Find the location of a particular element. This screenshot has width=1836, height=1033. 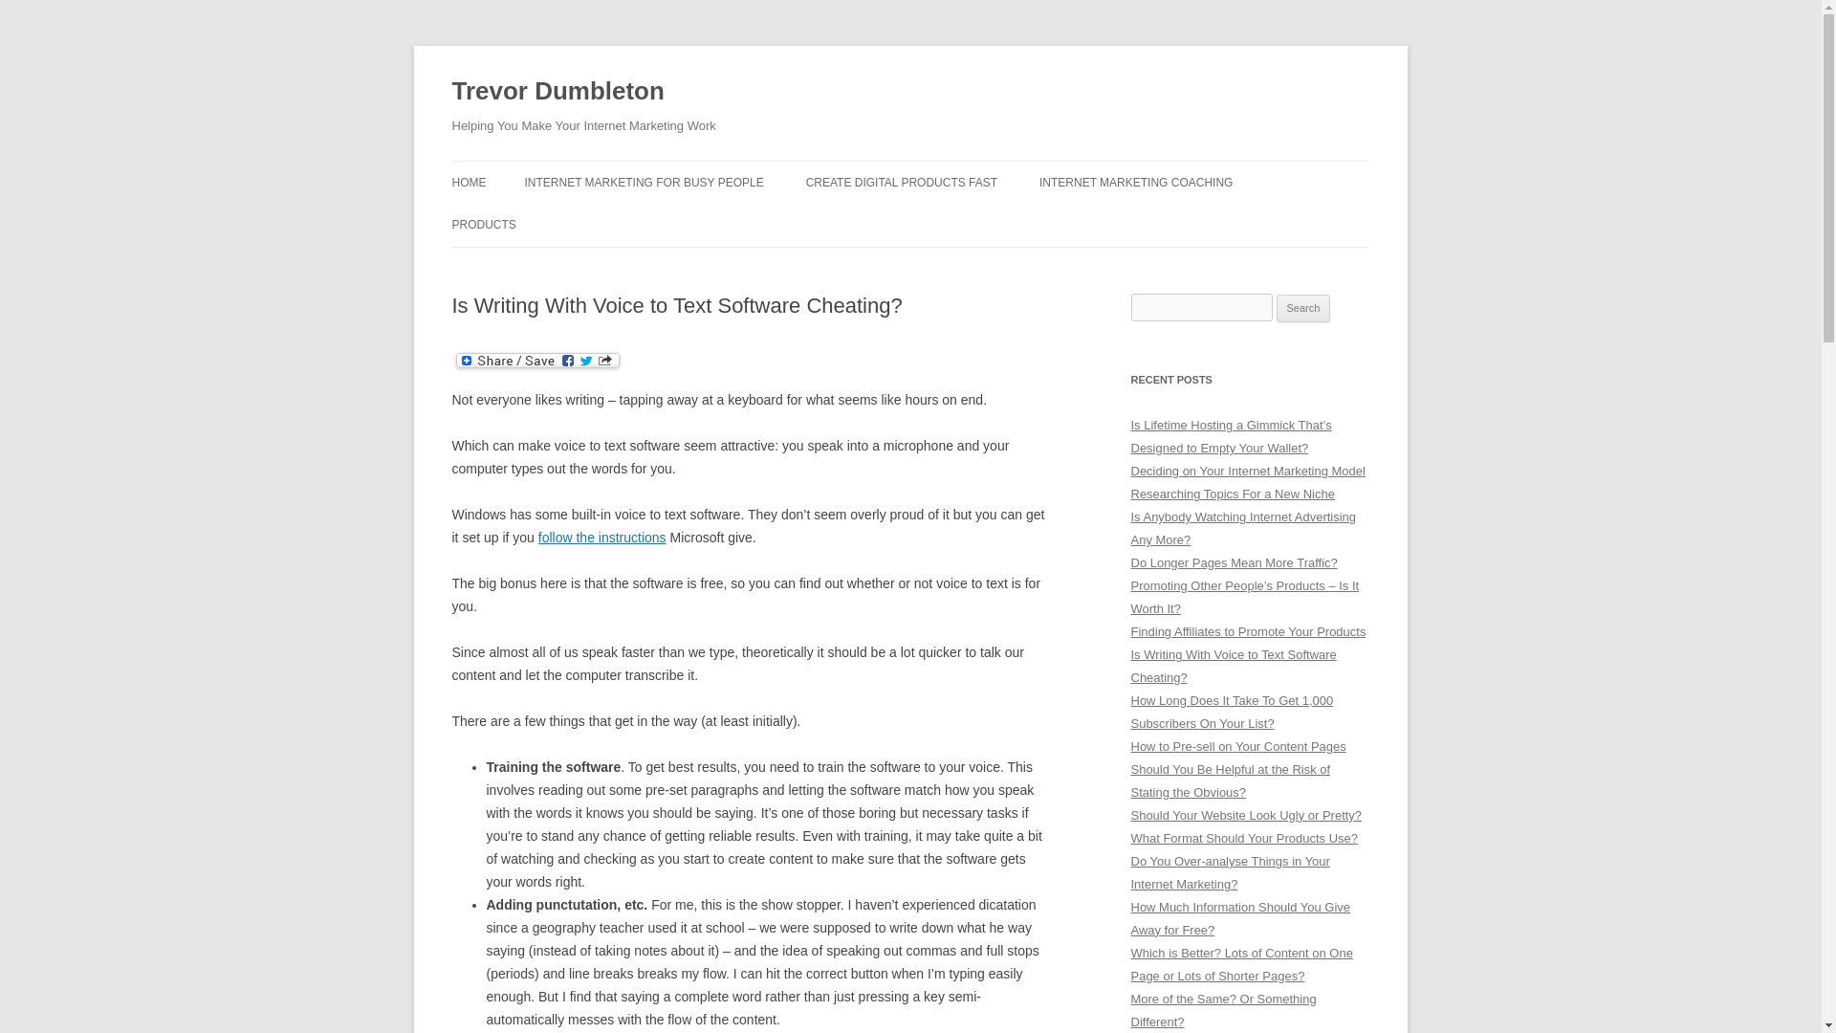

follow the instructions is located at coordinates (601, 538).